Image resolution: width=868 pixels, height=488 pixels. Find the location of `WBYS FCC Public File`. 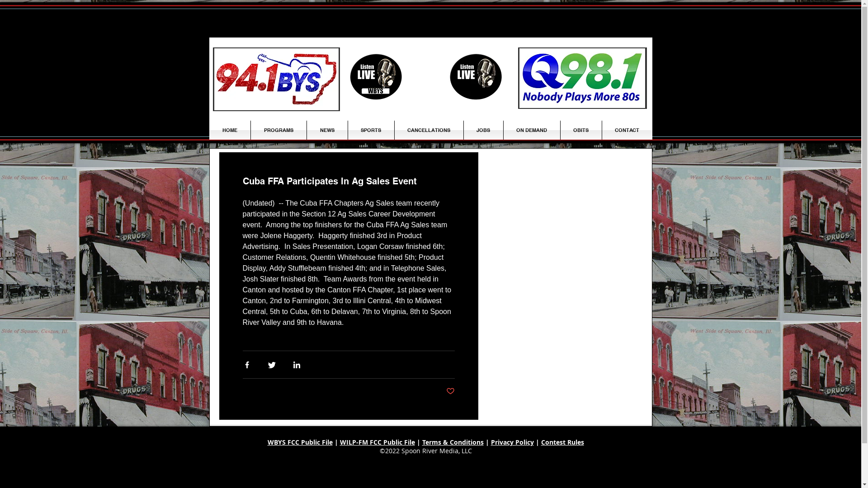

WBYS FCC Public File is located at coordinates (300, 442).